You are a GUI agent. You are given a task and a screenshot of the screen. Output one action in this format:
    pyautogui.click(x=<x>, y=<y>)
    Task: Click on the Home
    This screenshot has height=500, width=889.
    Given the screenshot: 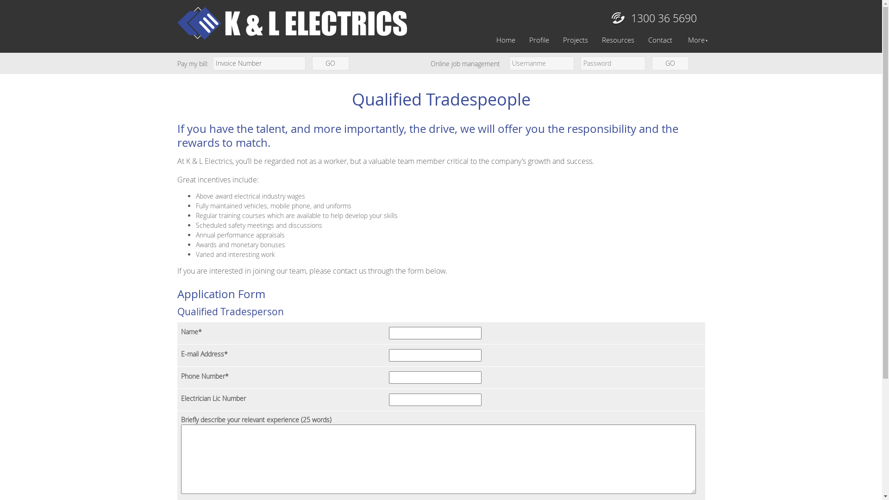 What is the action you would take?
    pyautogui.click(x=506, y=40)
    